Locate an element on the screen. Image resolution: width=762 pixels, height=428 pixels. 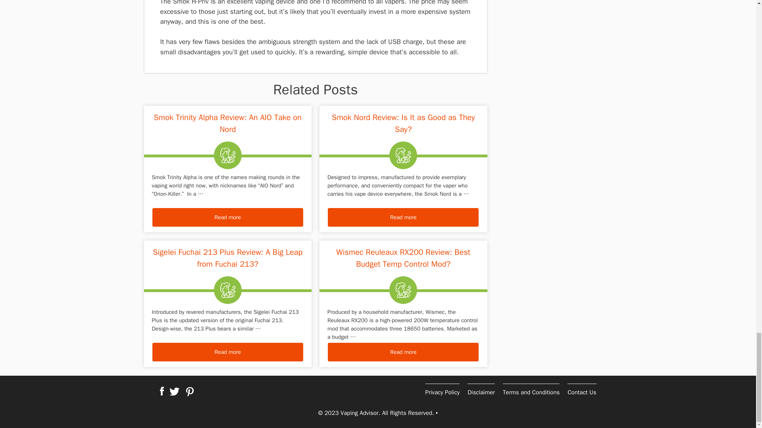
Wismec Reuleaux RX200 Review: Best Budget Temp Control Mod? is located at coordinates (403, 352).